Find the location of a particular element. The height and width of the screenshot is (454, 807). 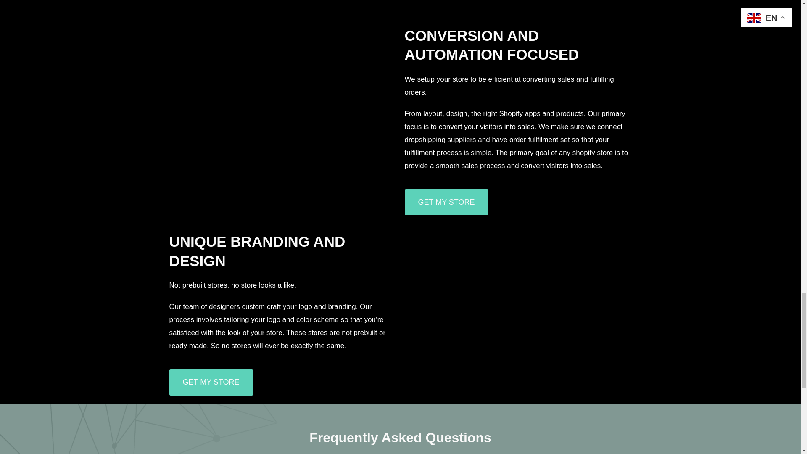

GET MY STORE is located at coordinates (446, 203).